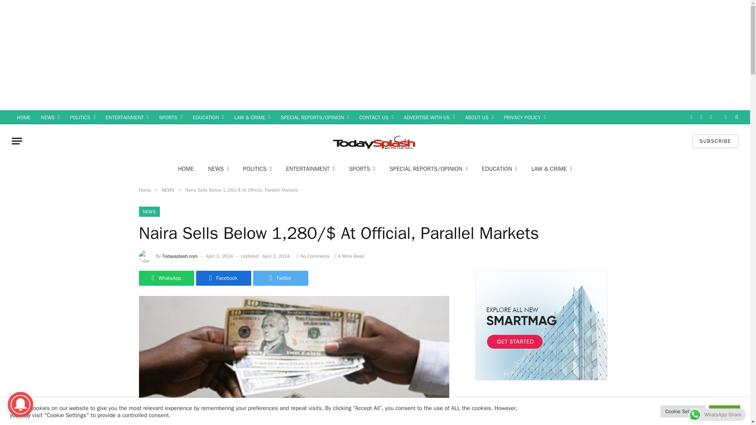  What do you see at coordinates (715, 141) in the screenshot?
I see `SUBSCRIBE` at bounding box center [715, 141].